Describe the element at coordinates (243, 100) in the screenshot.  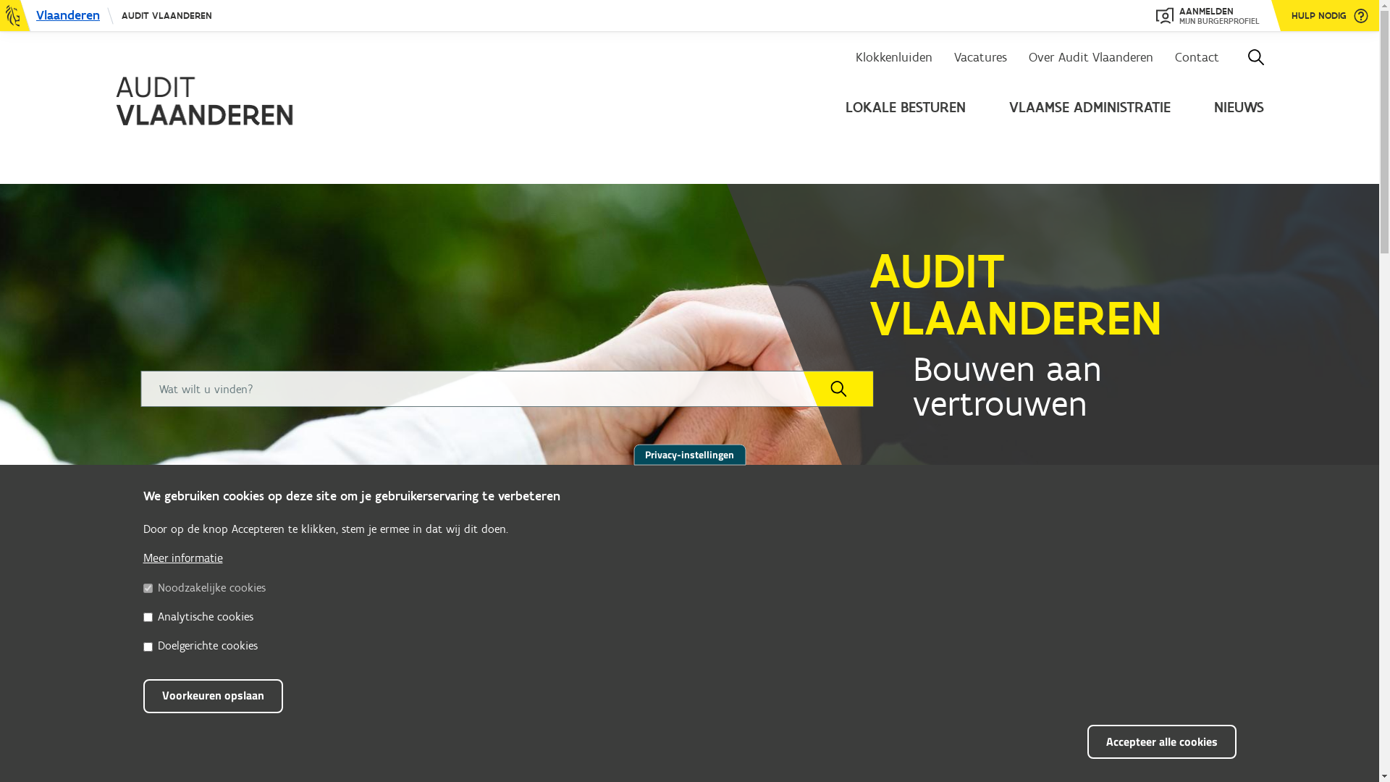
I see `Ga naar de homepage` at that location.